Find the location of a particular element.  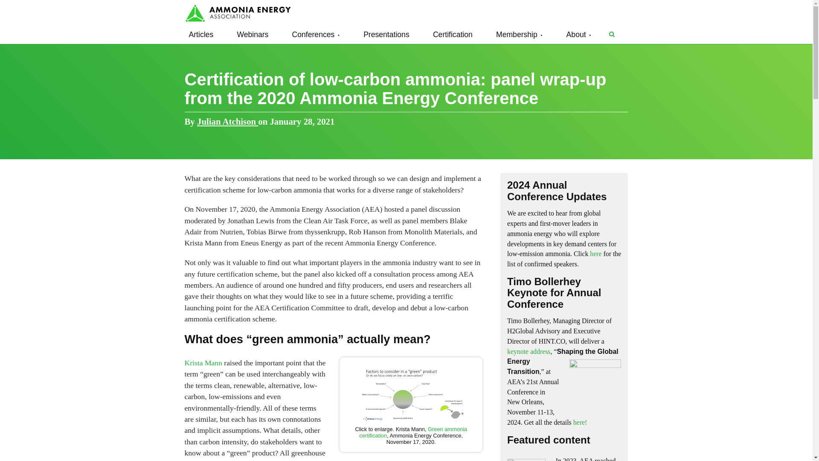

About is located at coordinates (579, 34).